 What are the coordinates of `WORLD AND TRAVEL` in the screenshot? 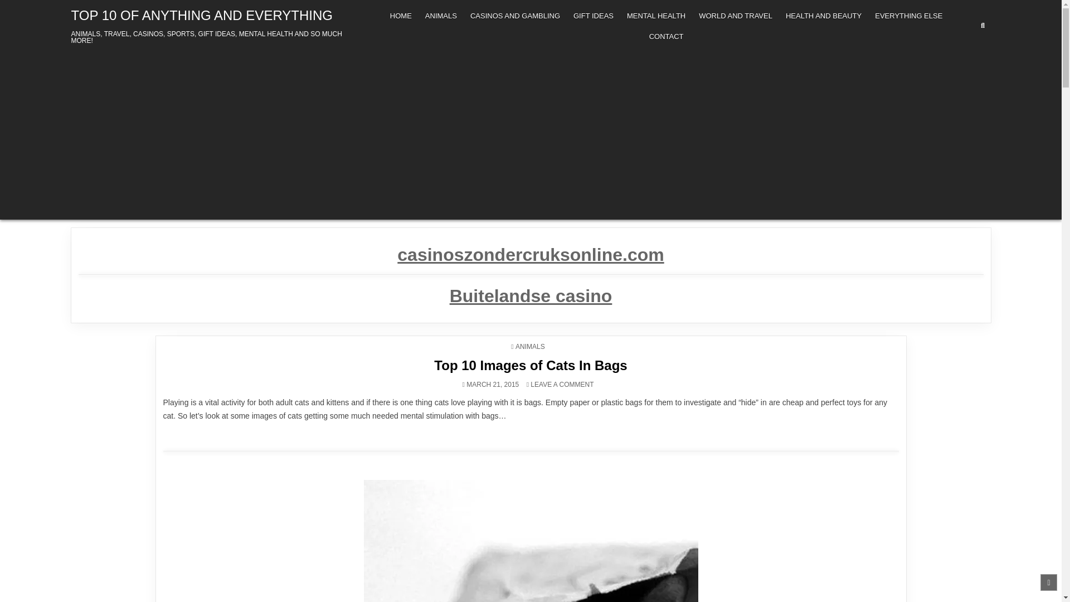 It's located at (736, 16).